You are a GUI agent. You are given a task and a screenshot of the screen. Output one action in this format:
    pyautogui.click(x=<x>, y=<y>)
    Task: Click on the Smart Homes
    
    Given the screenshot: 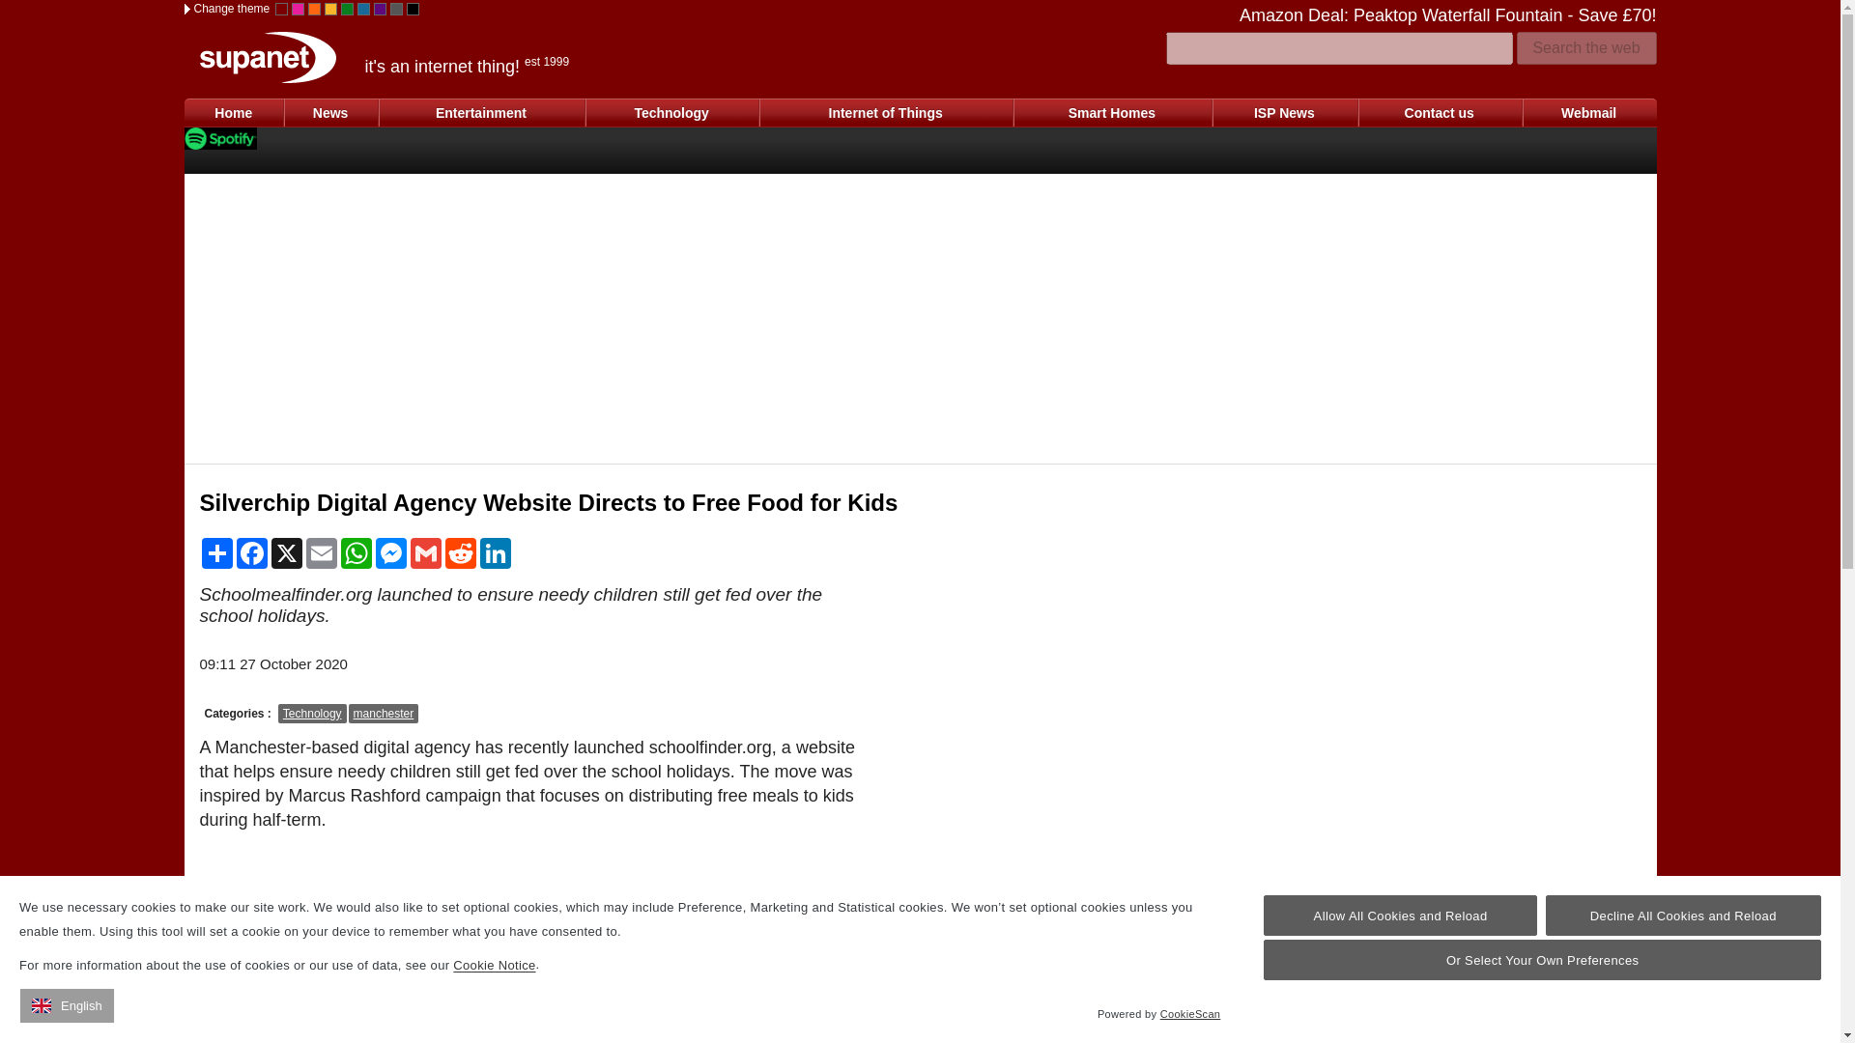 What is the action you would take?
    pyautogui.click(x=1111, y=112)
    